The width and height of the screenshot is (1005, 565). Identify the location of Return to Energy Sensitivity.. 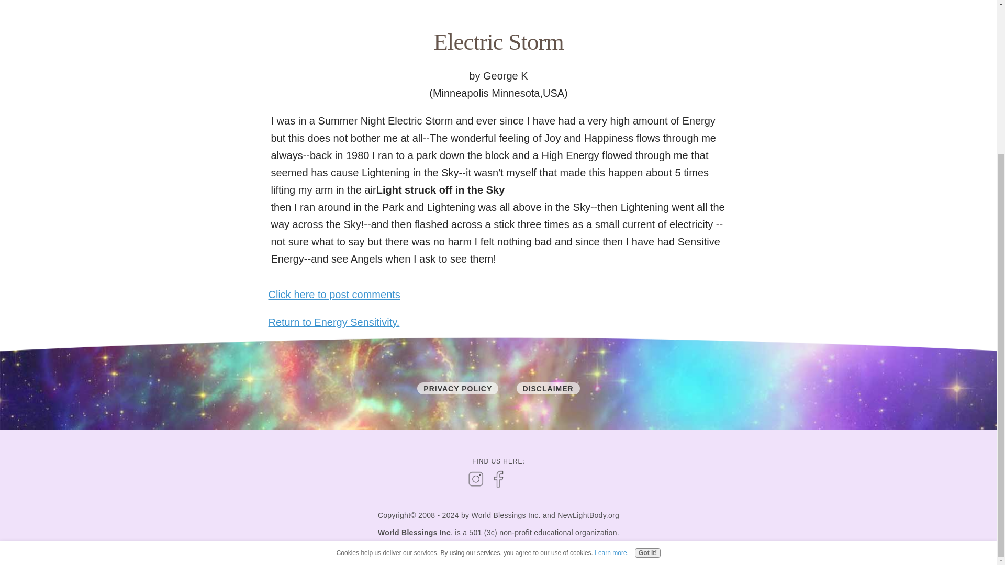
(333, 322).